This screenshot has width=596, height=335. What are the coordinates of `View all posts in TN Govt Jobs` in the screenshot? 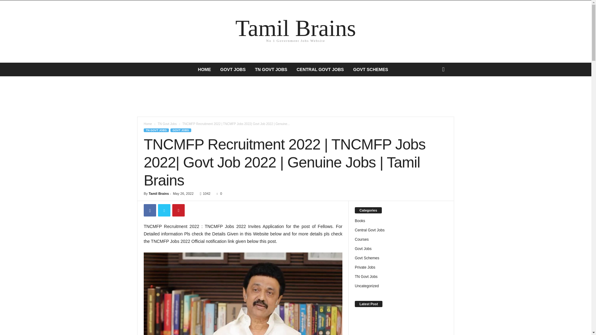 It's located at (167, 124).